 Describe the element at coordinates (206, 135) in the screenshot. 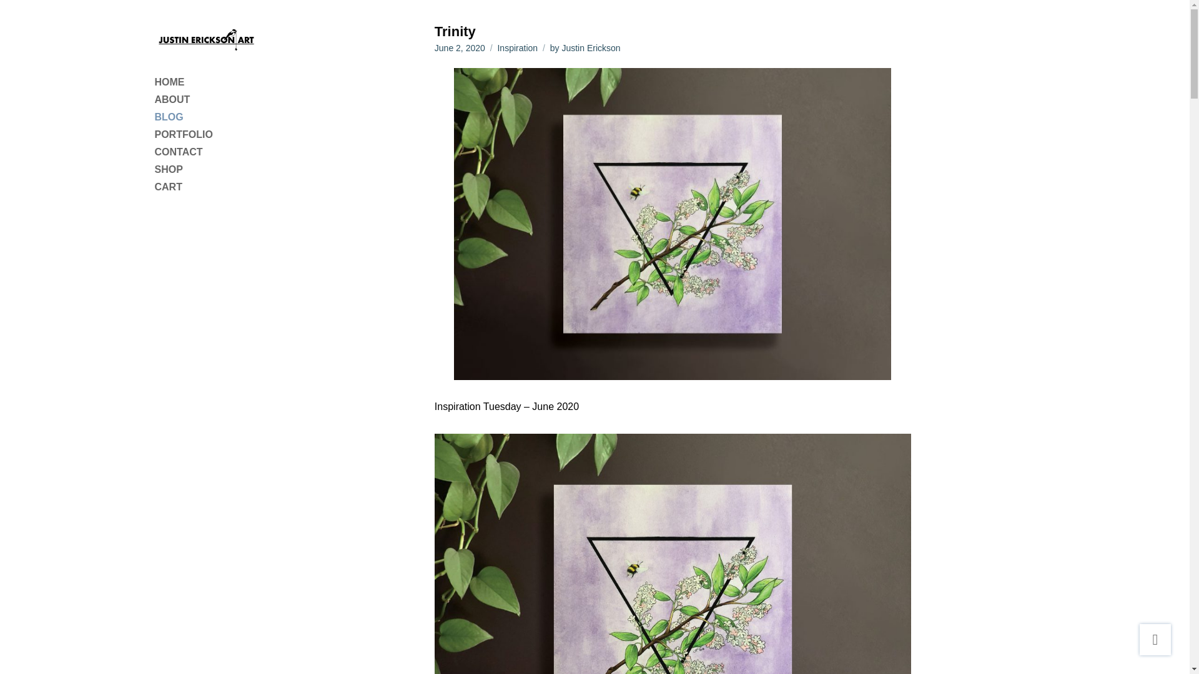

I see `PORTFOLIO` at that location.